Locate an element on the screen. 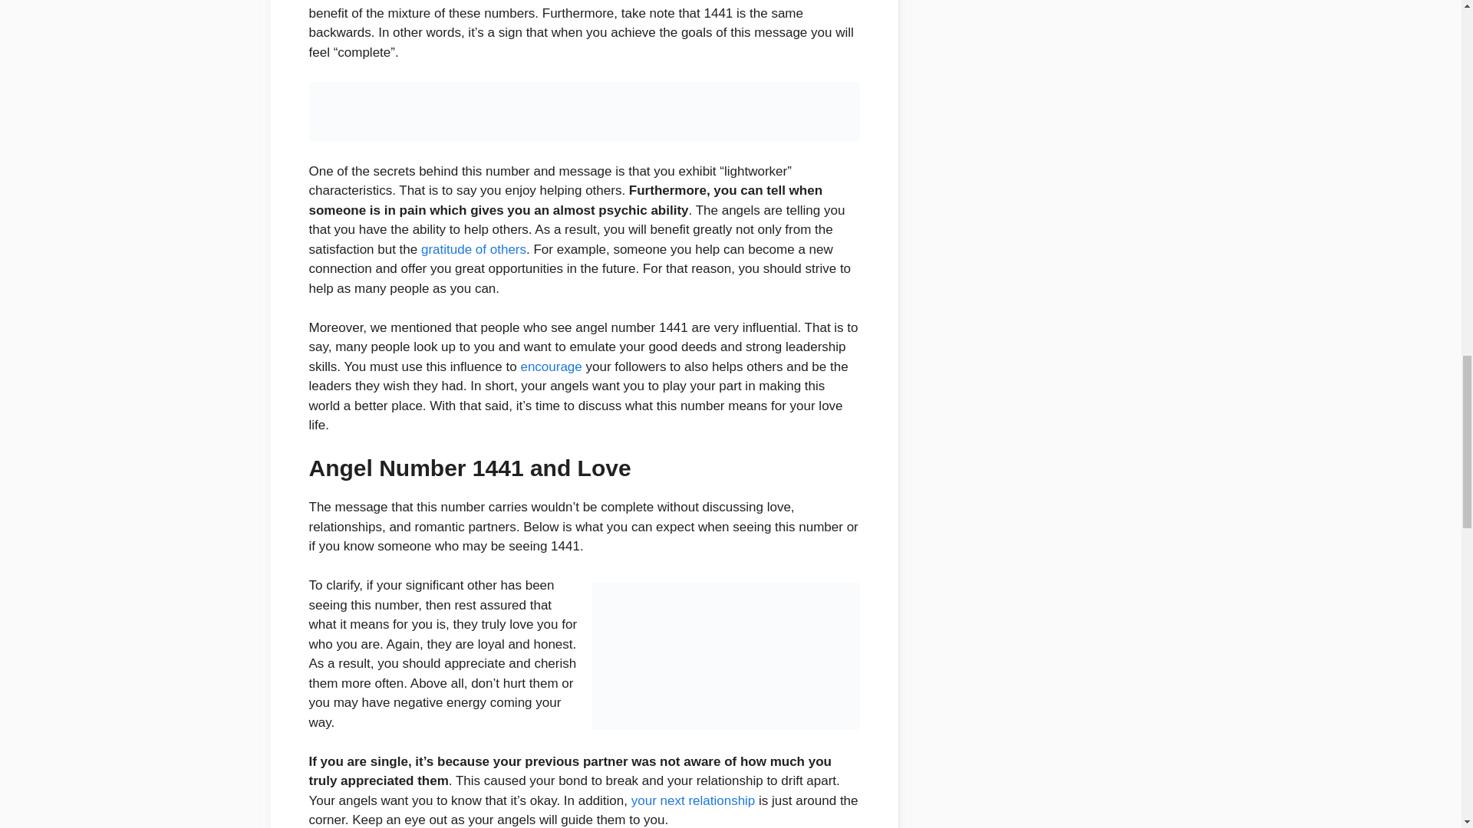 The height and width of the screenshot is (828, 1473). encourage is located at coordinates (551, 366).